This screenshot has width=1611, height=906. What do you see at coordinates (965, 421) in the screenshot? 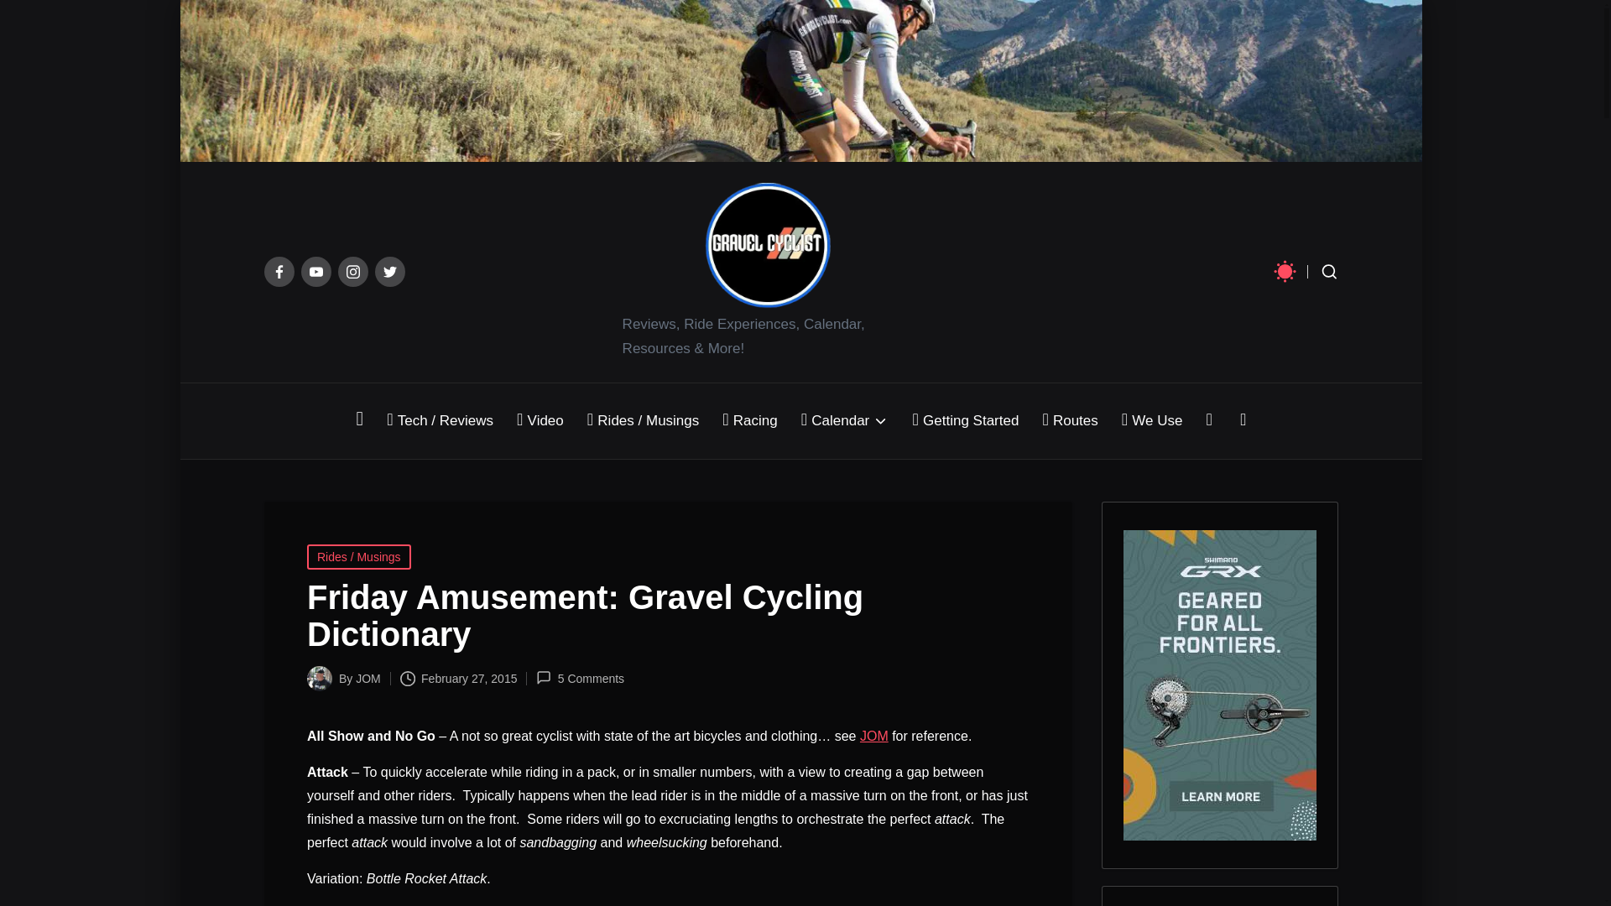
I see `Getting Started` at bounding box center [965, 421].